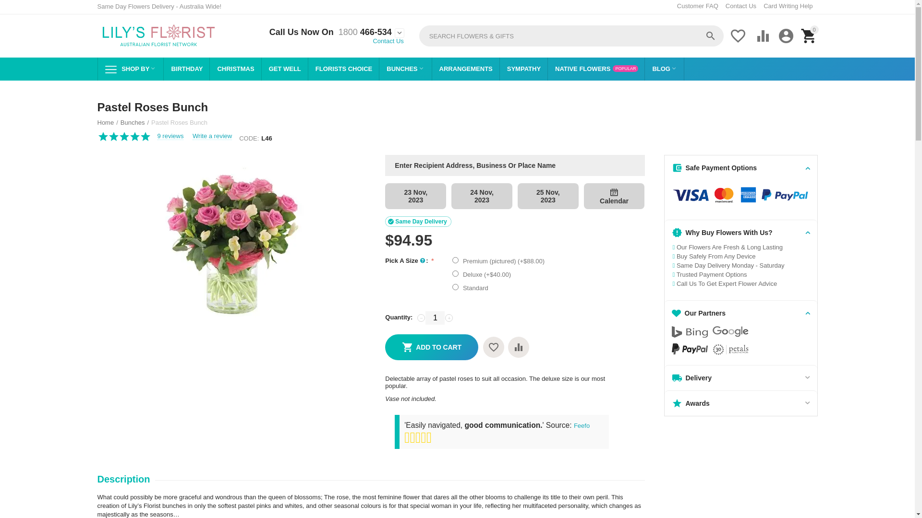  I want to click on Calendar, so click(614, 192).